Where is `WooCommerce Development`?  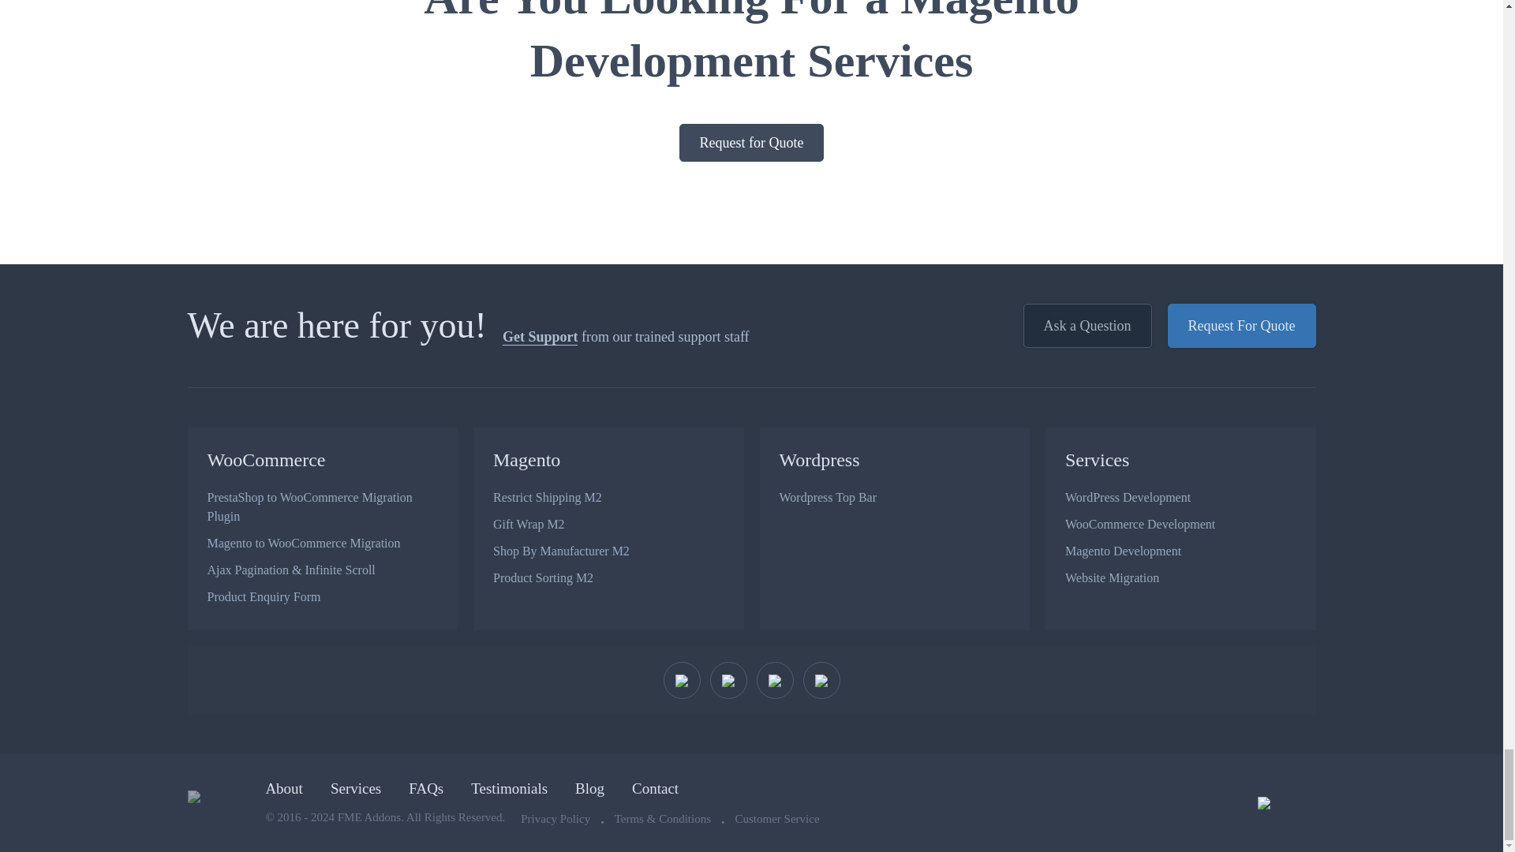 WooCommerce Development is located at coordinates (1180, 524).